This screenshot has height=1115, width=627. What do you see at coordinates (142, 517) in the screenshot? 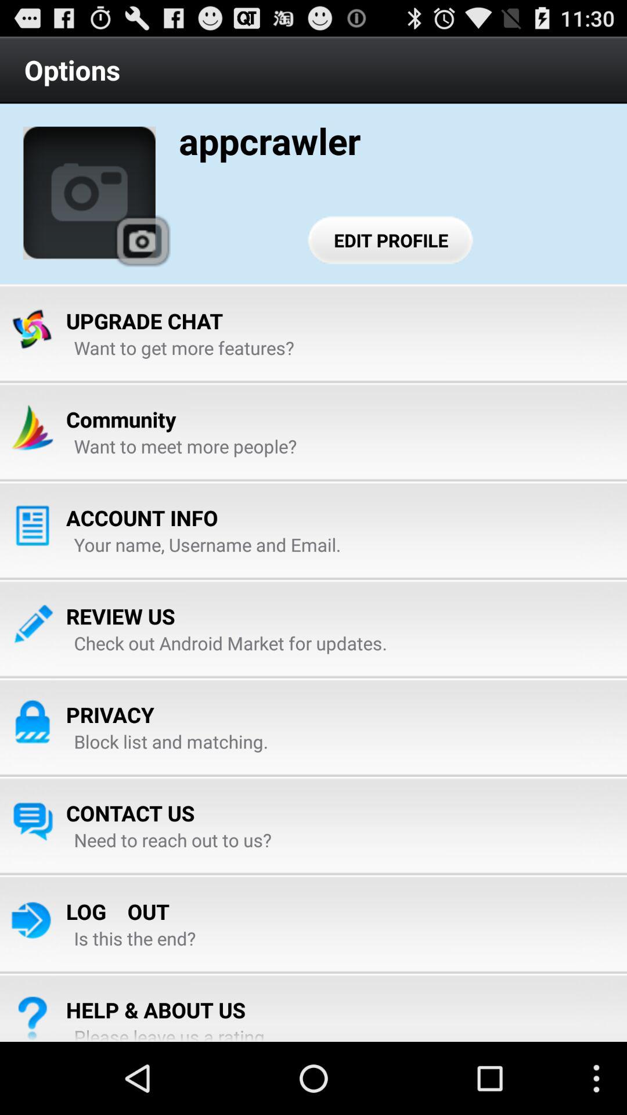
I see `turn on the app below want to meet icon` at bounding box center [142, 517].